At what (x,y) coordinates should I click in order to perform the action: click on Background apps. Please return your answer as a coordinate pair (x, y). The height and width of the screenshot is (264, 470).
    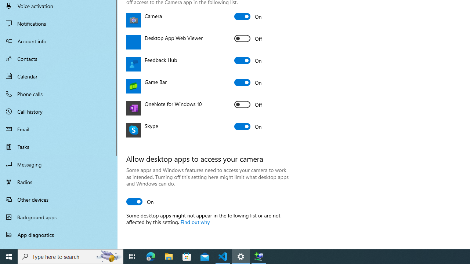
    Looking at the image, I should click on (59, 217).